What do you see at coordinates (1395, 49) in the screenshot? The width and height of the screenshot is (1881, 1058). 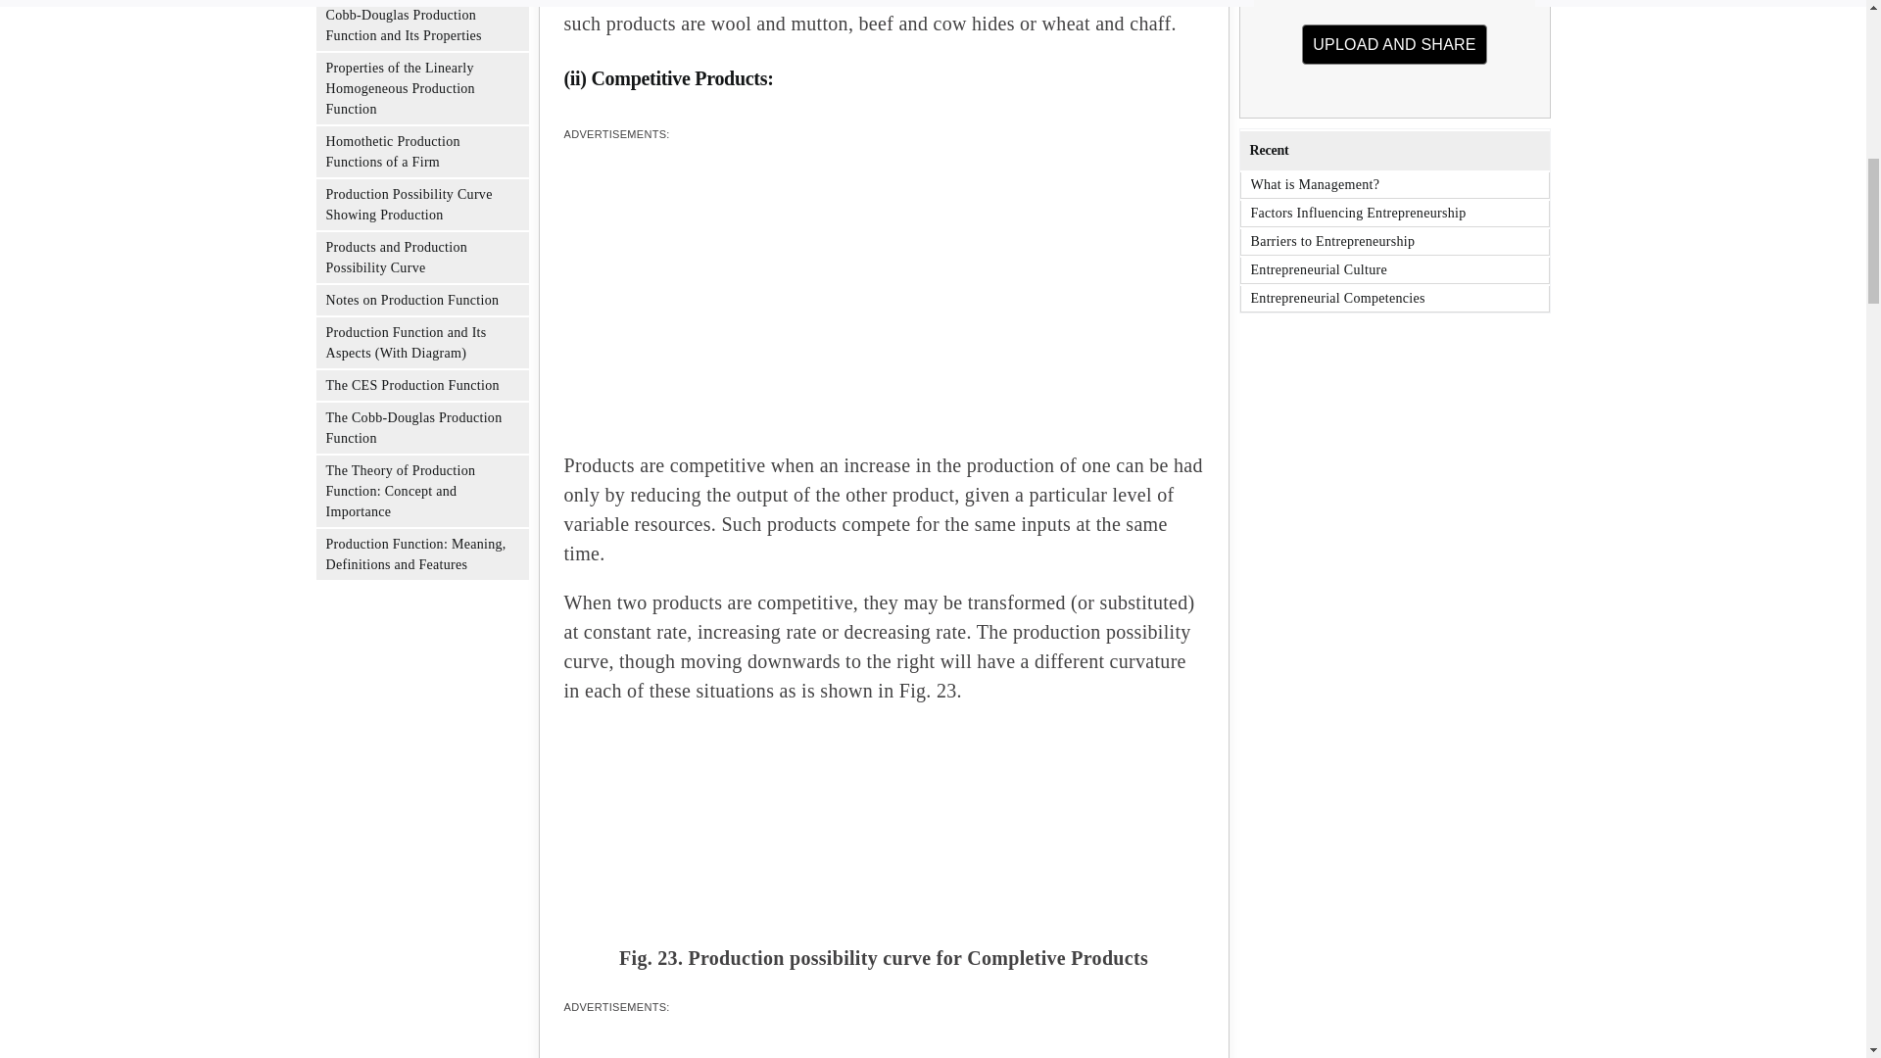 I see `Commodity Y1 and Y2` at bounding box center [1395, 49].